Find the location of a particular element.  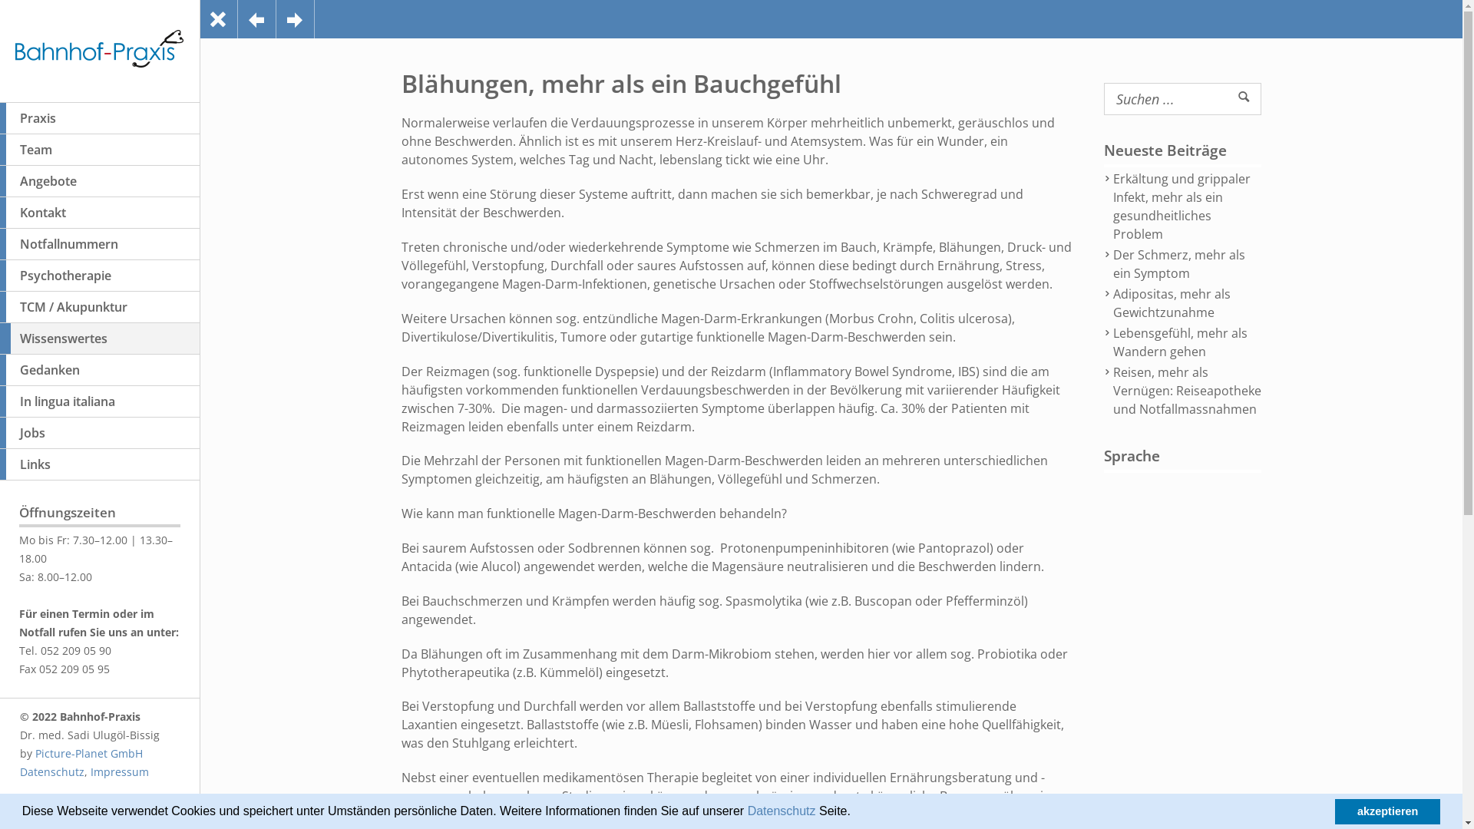

Gedanken is located at coordinates (100, 370).